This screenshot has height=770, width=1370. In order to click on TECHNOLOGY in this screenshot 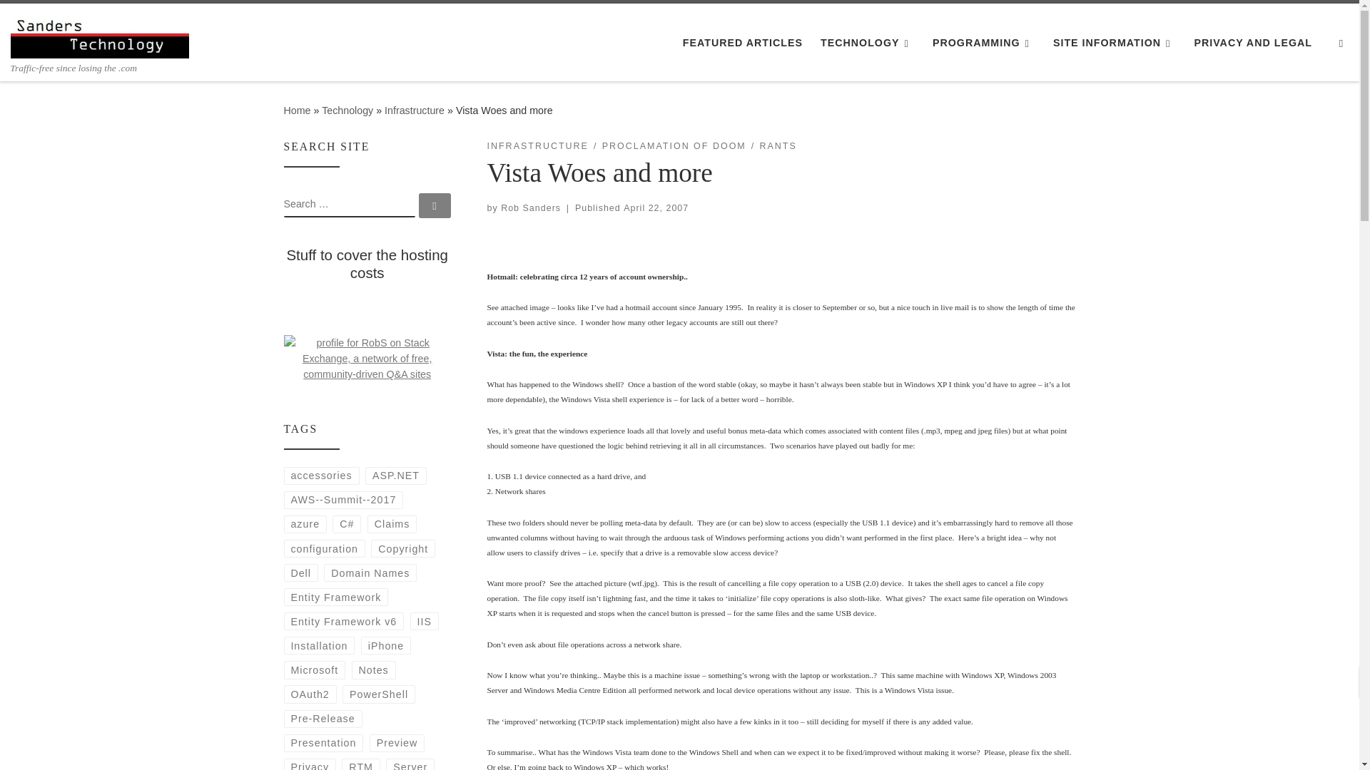, I will do `click(868, 43)`.